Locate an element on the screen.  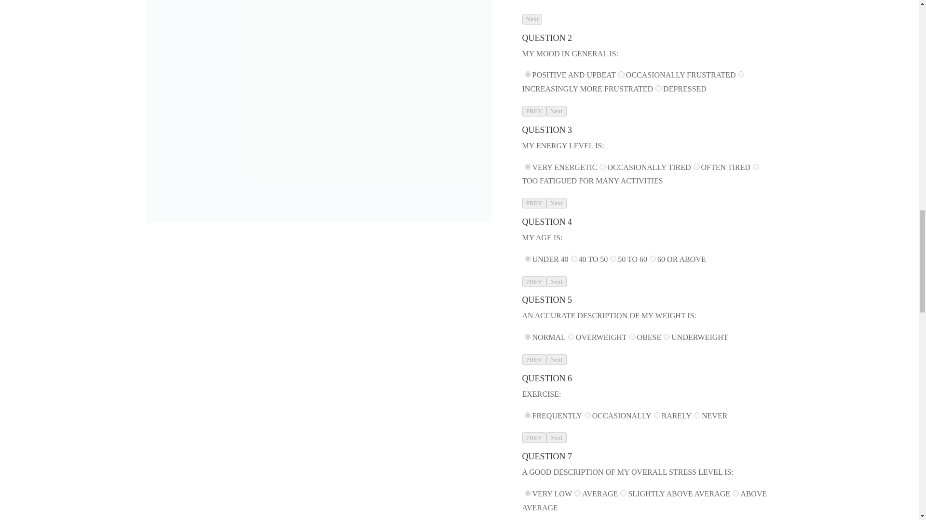
OFTEN TIRED is located at coordinates (696, 167).